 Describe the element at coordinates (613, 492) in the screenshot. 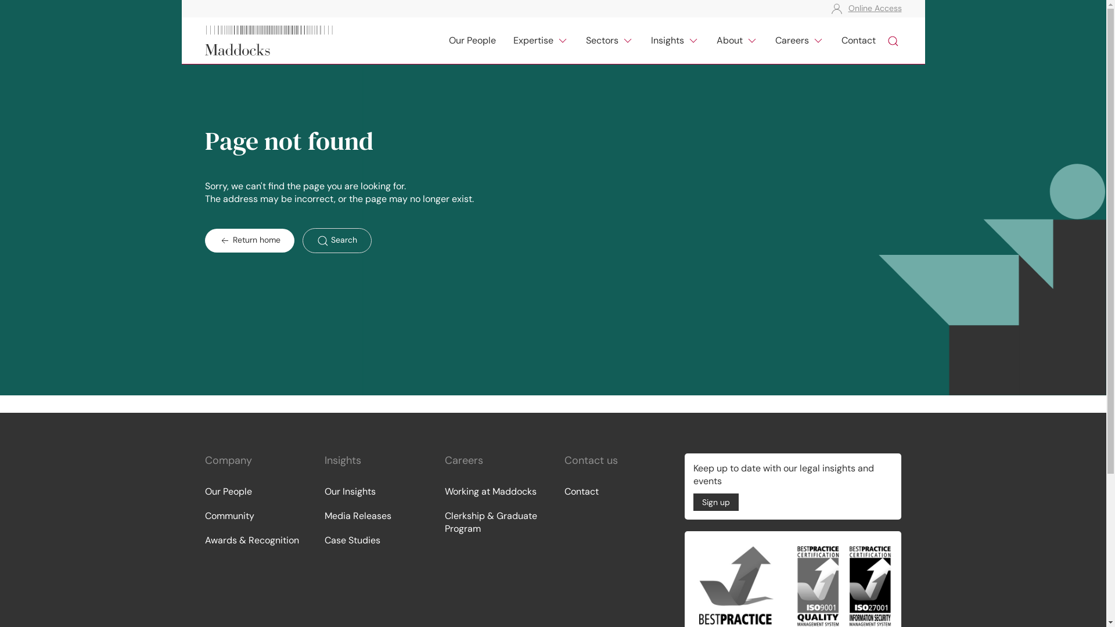

I see `Contact` at that location.